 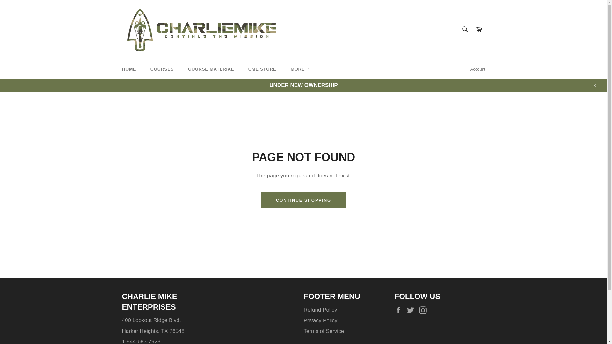 What do you see at coordinates (300, 69) in the screenshot?
I see `MORE` at bounding box center [300, 69].